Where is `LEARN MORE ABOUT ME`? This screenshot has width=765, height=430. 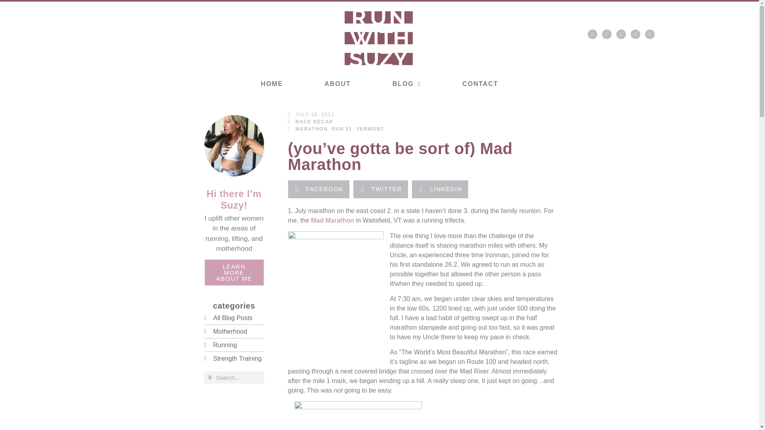 LEARN MORE ABOUT ME is located at coordinates (234, 272).